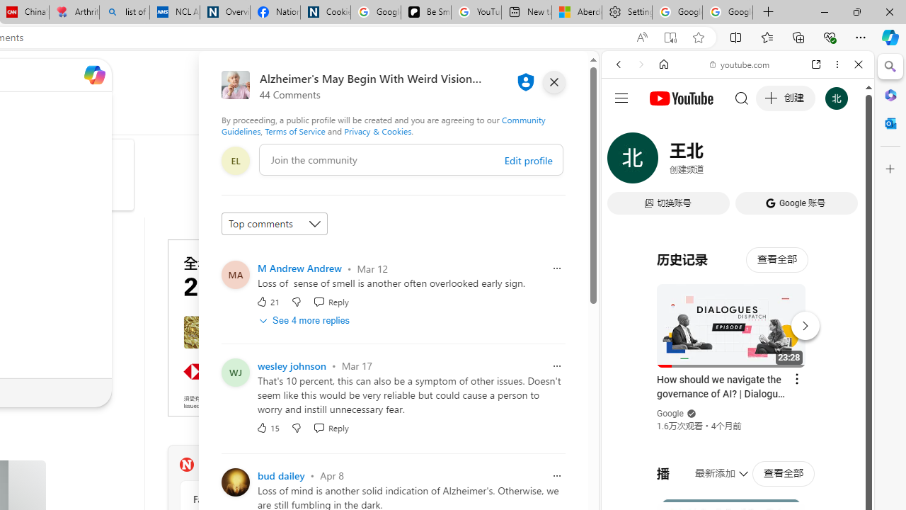  Describe the element at coordinates (236, 482) in the screenshot. I see `Profile Picture` at that location.